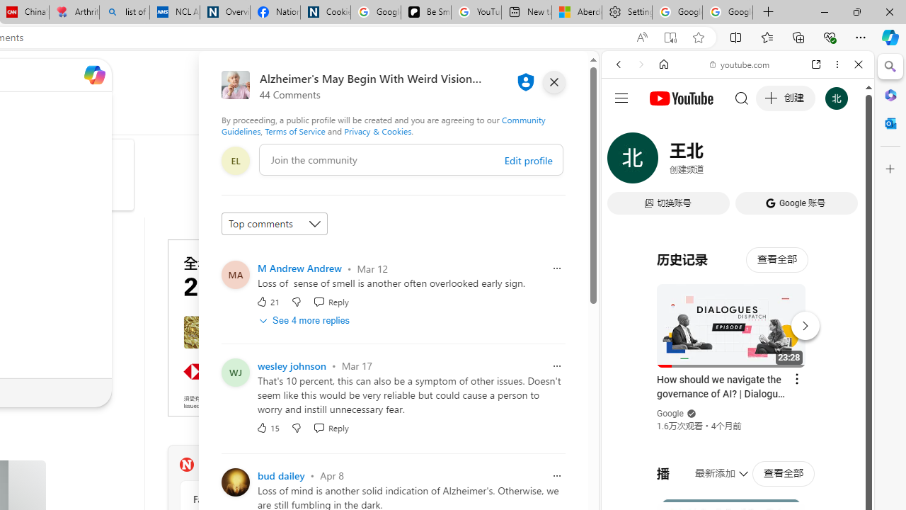  Describe the element at coordinates (236, 482) in the screenshot. I see `Profile Picture` at that location.